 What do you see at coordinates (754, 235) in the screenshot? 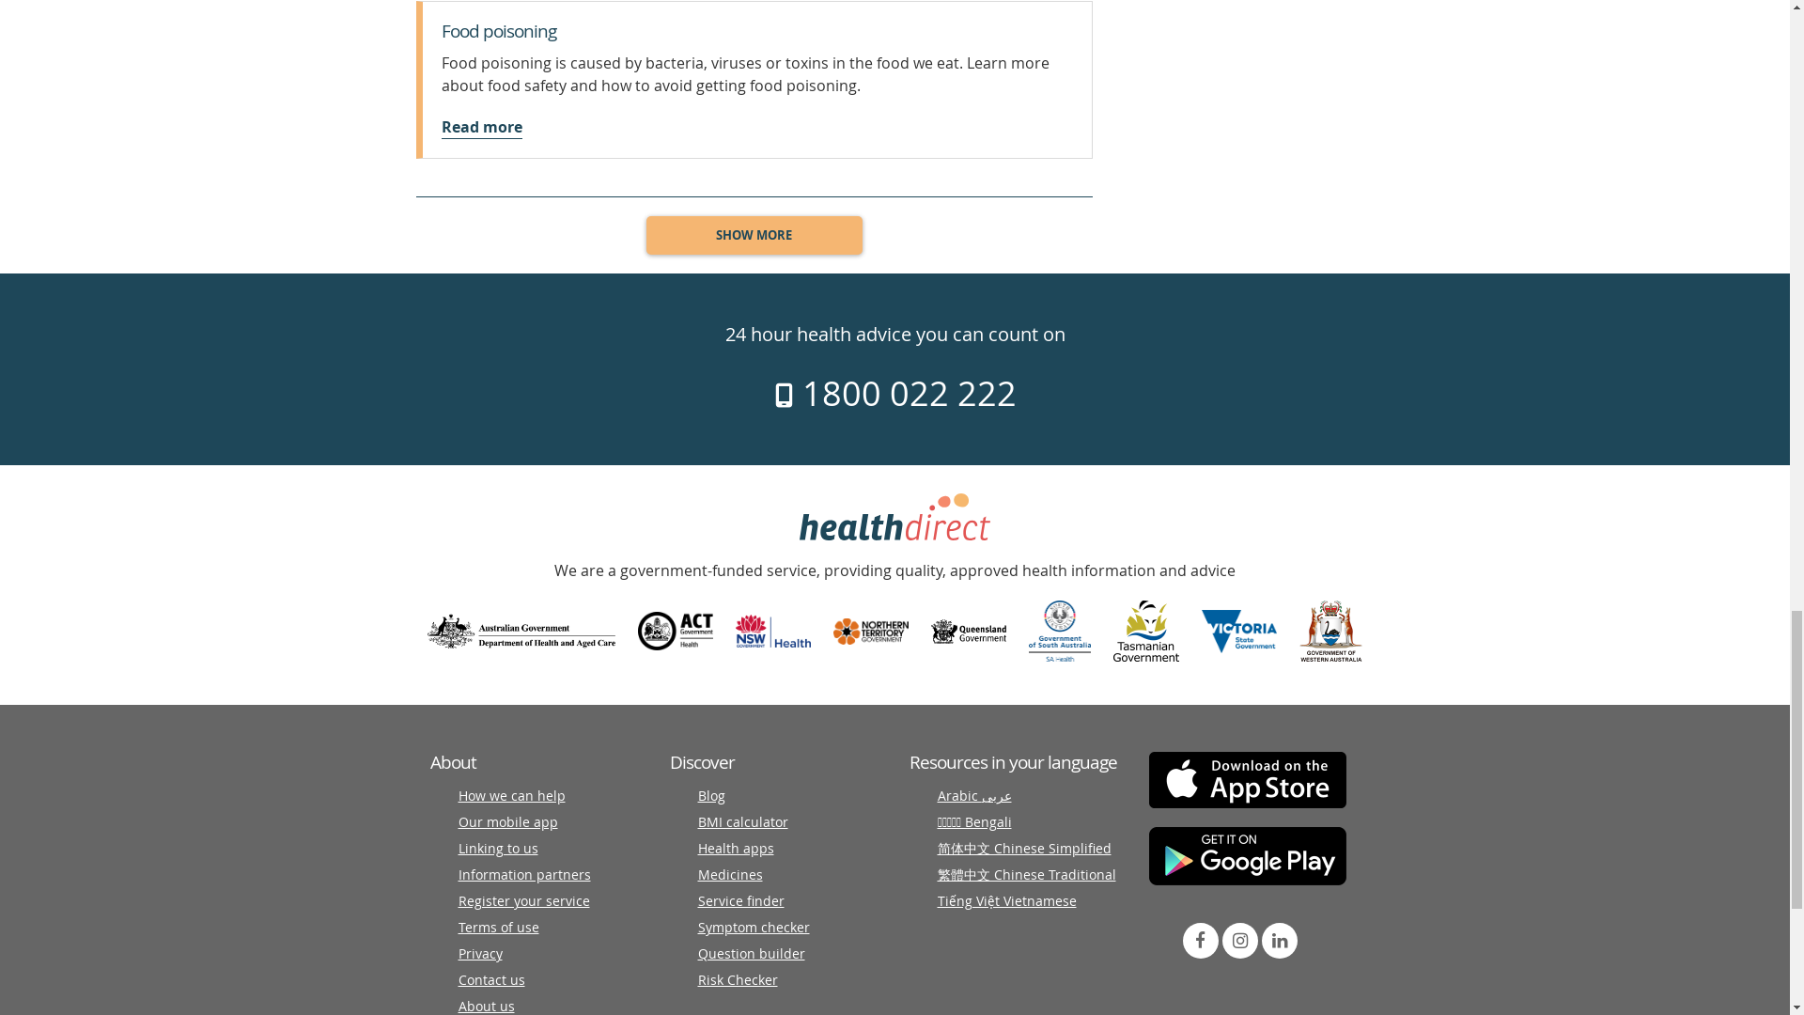
I see `Show more search results` at bounding box center [754, 235].